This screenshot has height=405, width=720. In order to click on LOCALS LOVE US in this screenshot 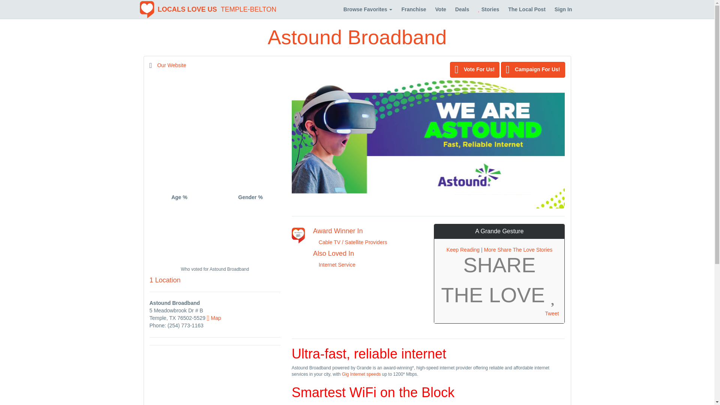, I will do `click(178, 9)`.